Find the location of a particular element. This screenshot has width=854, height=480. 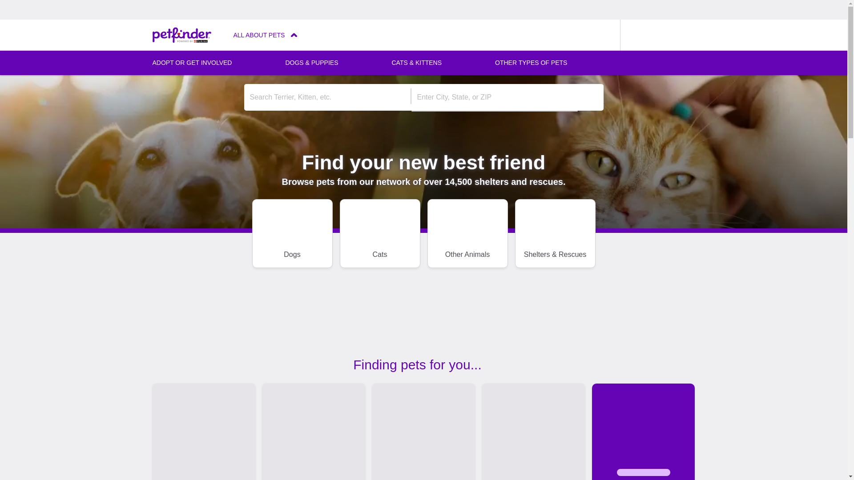

Favorites is located at coordinates (604, 35).